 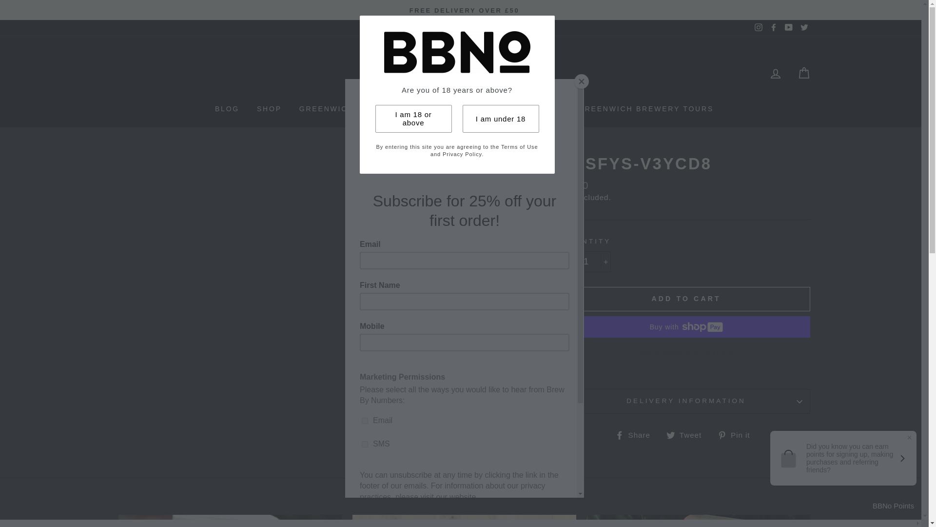 What do you see at coordinates (269, 109) in the screenshot?
I see `SHOP` at bounding box center [269, 109].